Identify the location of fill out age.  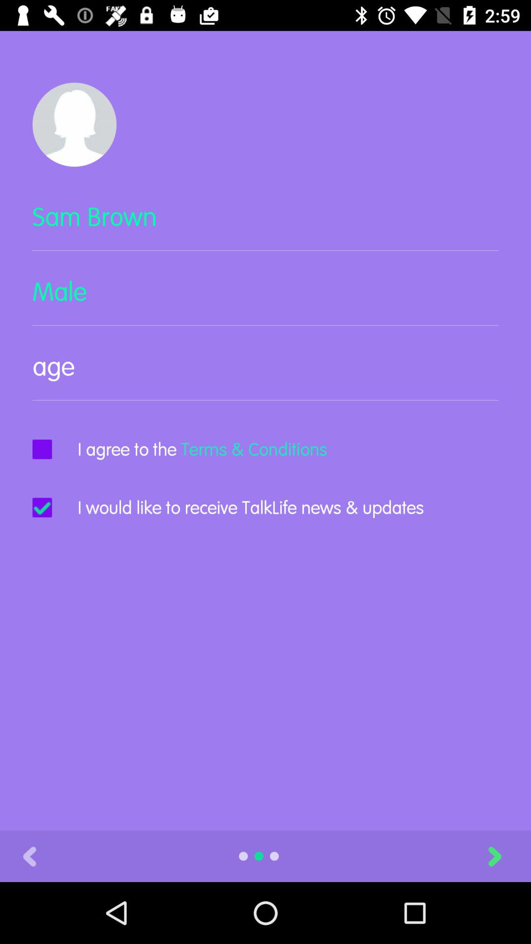
(265, 375).